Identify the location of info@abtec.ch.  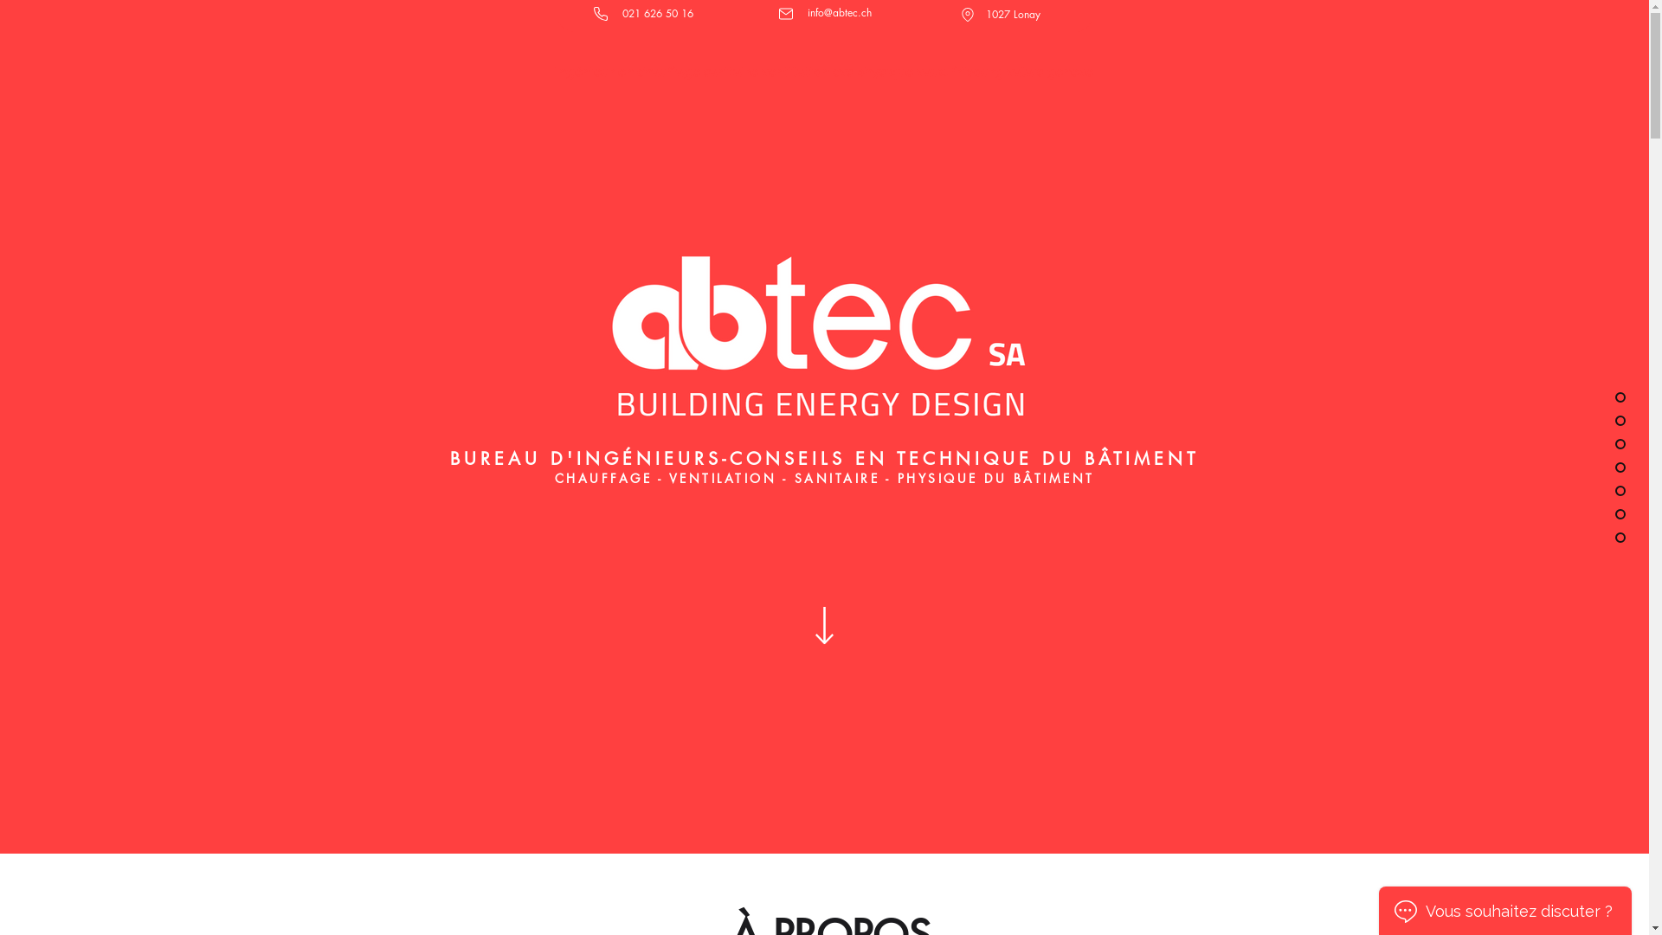
(839, 12).